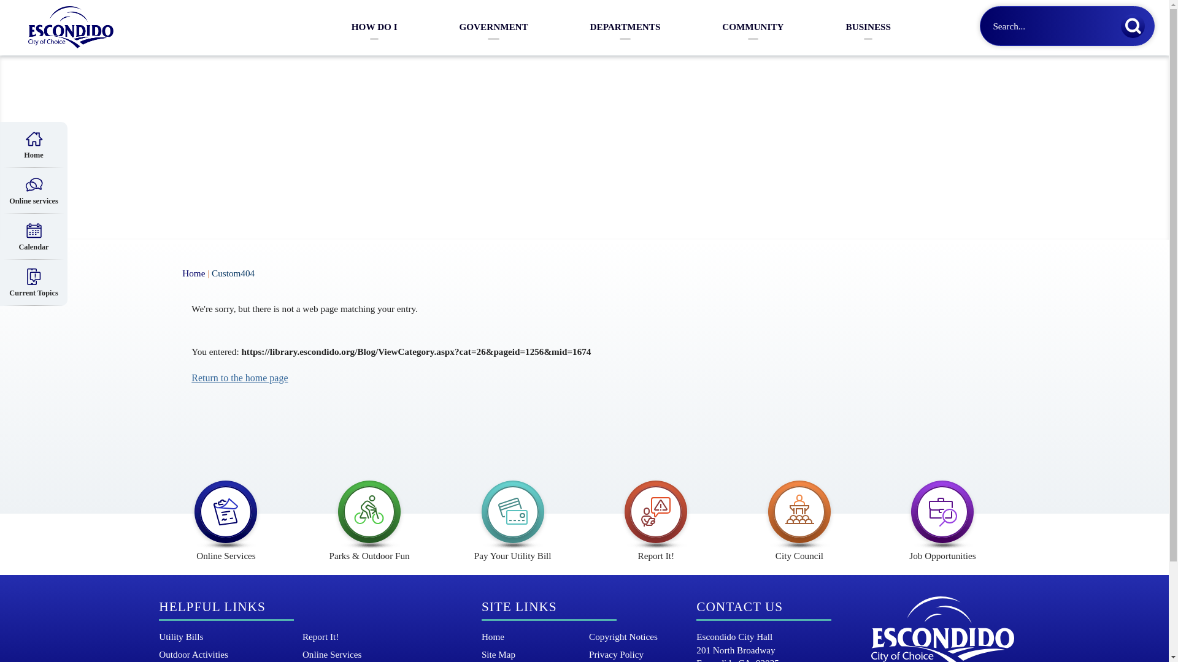 The width and height of the screenshot is (1178, 662). I want to click on Report It!, so click(320, 636).